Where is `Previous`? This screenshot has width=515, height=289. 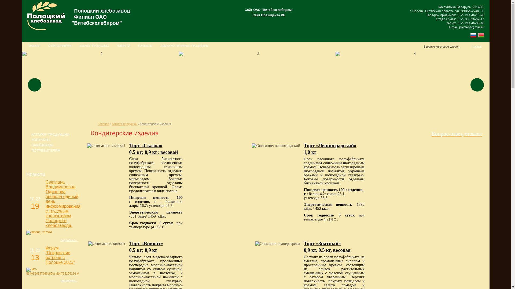
Previous is located at coordinates (35, 85).